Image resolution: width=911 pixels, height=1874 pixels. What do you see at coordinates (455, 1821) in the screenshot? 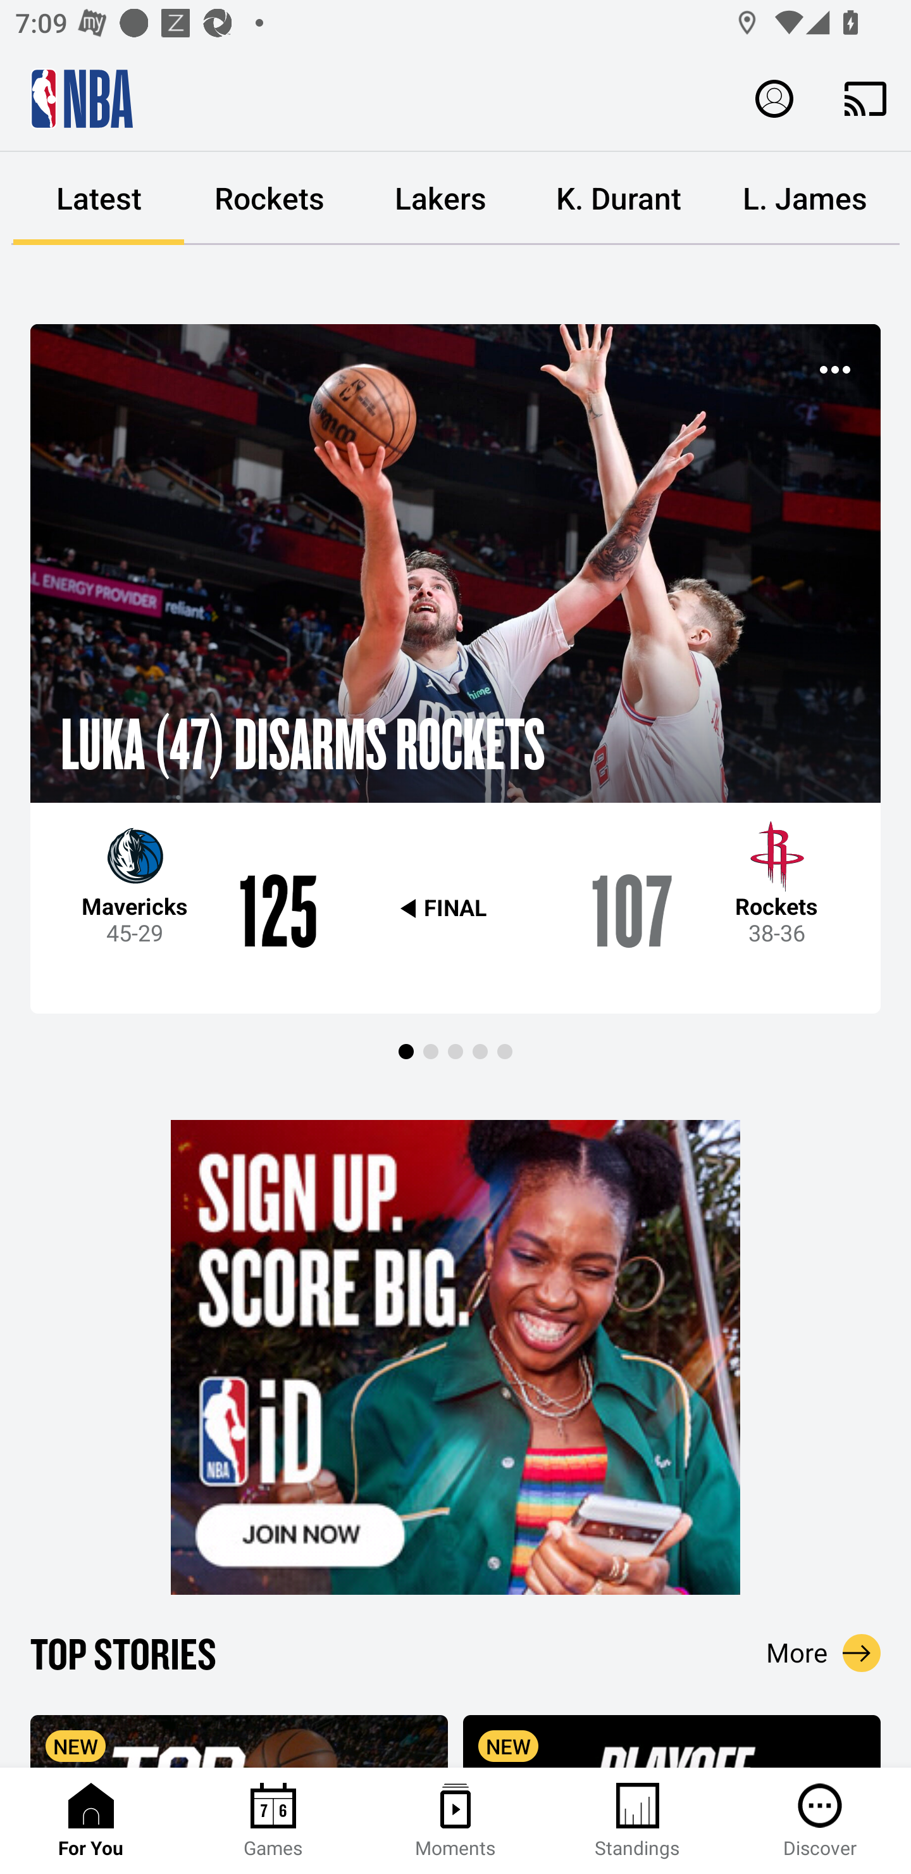
I see `Moments` at bounding box center [455, 1821].